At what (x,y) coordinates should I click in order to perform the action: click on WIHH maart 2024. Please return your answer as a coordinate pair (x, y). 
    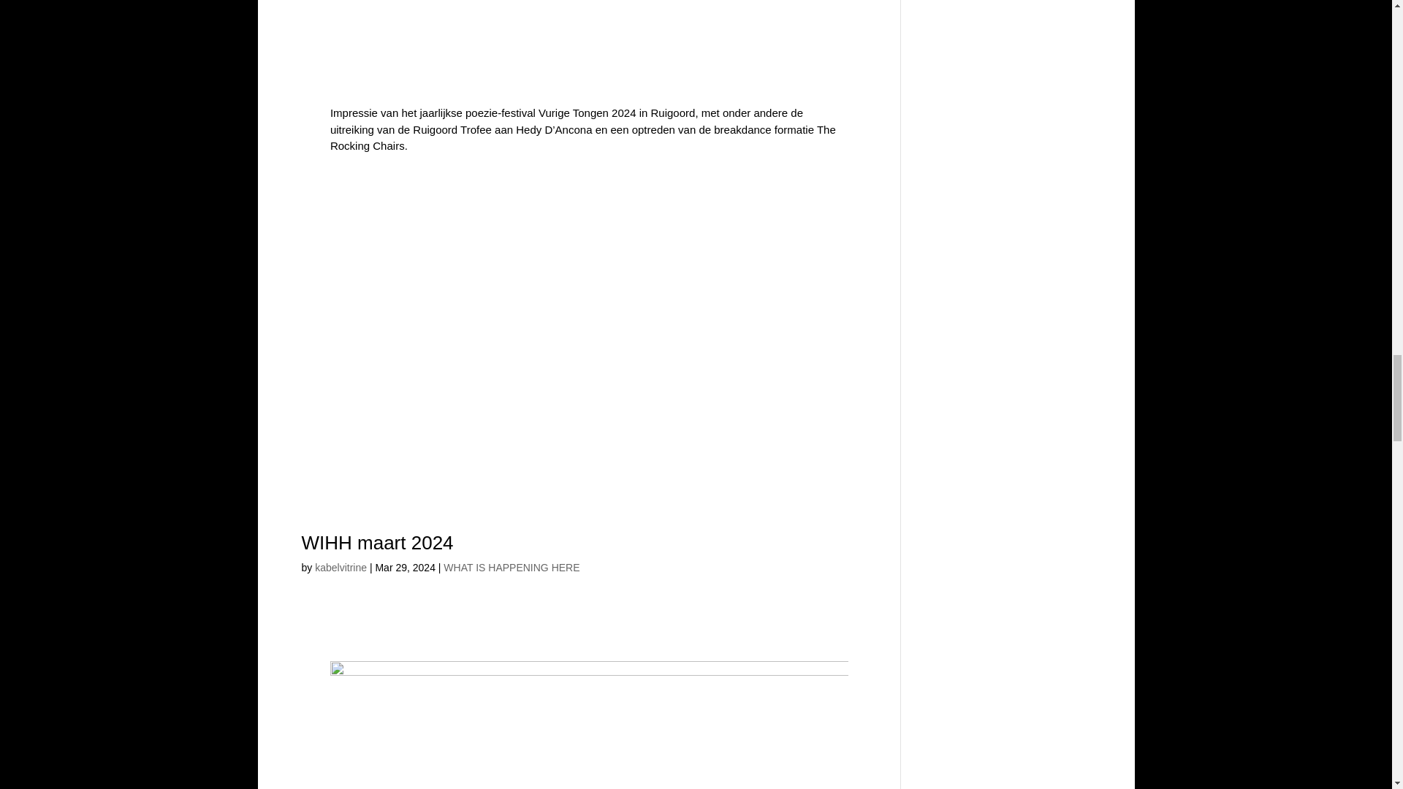
    Looking at the image, I should click on (377, 542).